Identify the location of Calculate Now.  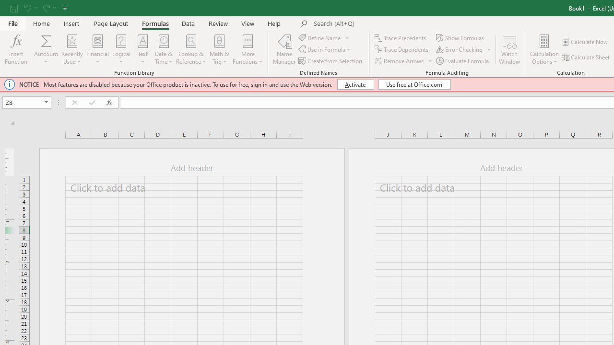
(585, 42).